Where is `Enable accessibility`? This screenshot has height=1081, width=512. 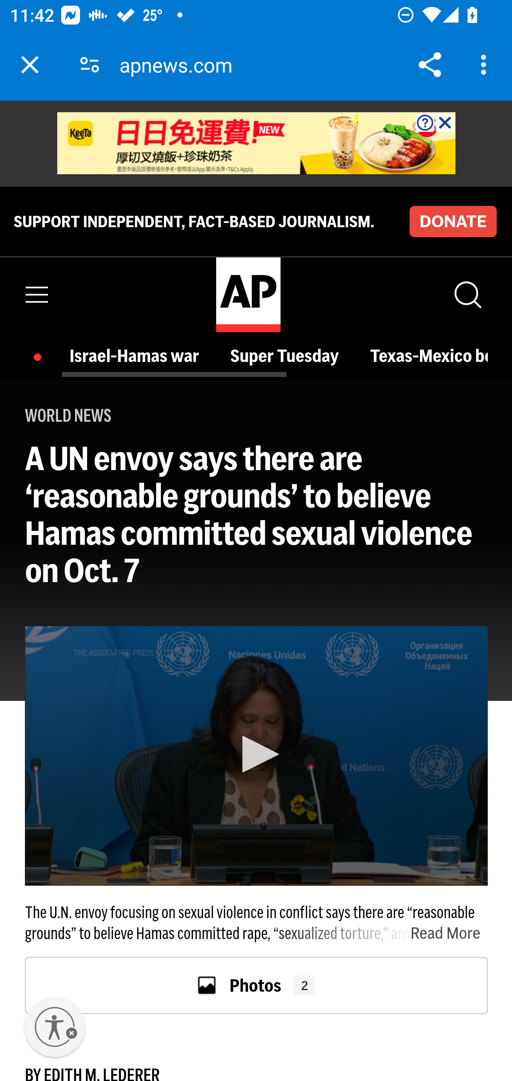
Enable accessibility is located at coordinates (55, 1027).